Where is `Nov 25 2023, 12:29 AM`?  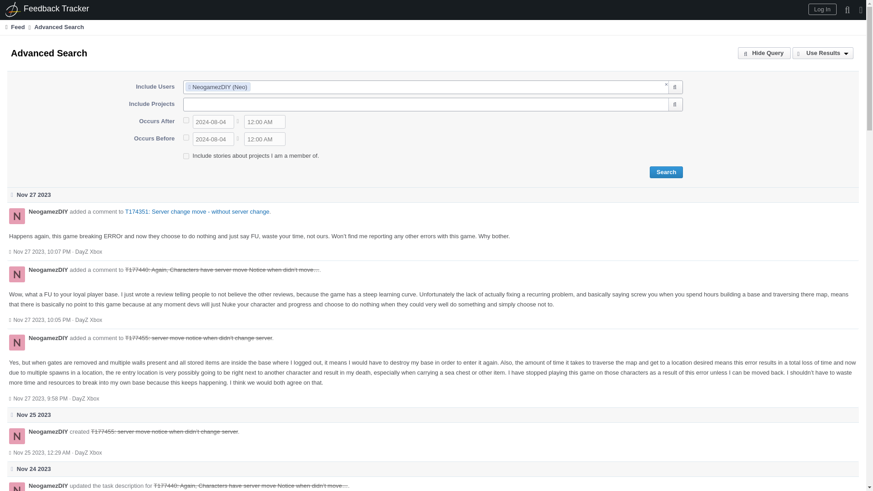
Nov 25 2023, 12:29 AM is located at coordinates (41, 453).